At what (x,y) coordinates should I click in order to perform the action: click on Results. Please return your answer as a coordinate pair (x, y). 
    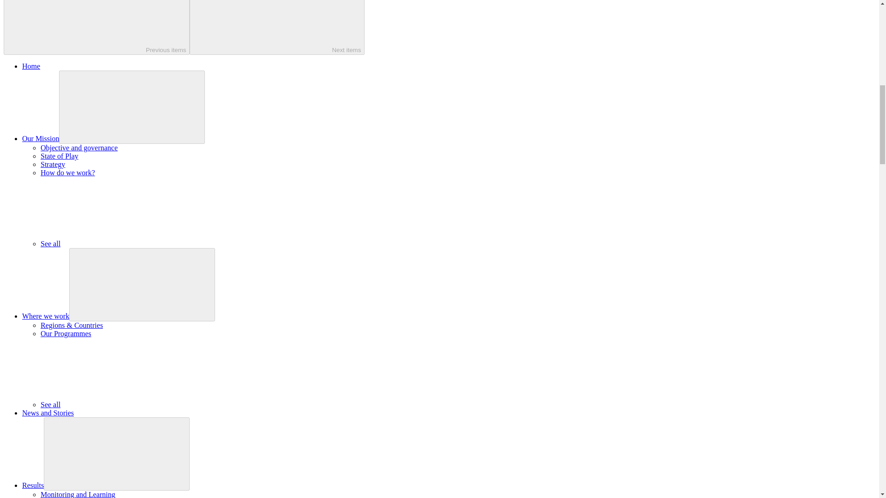
    Looking at the image, I should click on (33, 485).